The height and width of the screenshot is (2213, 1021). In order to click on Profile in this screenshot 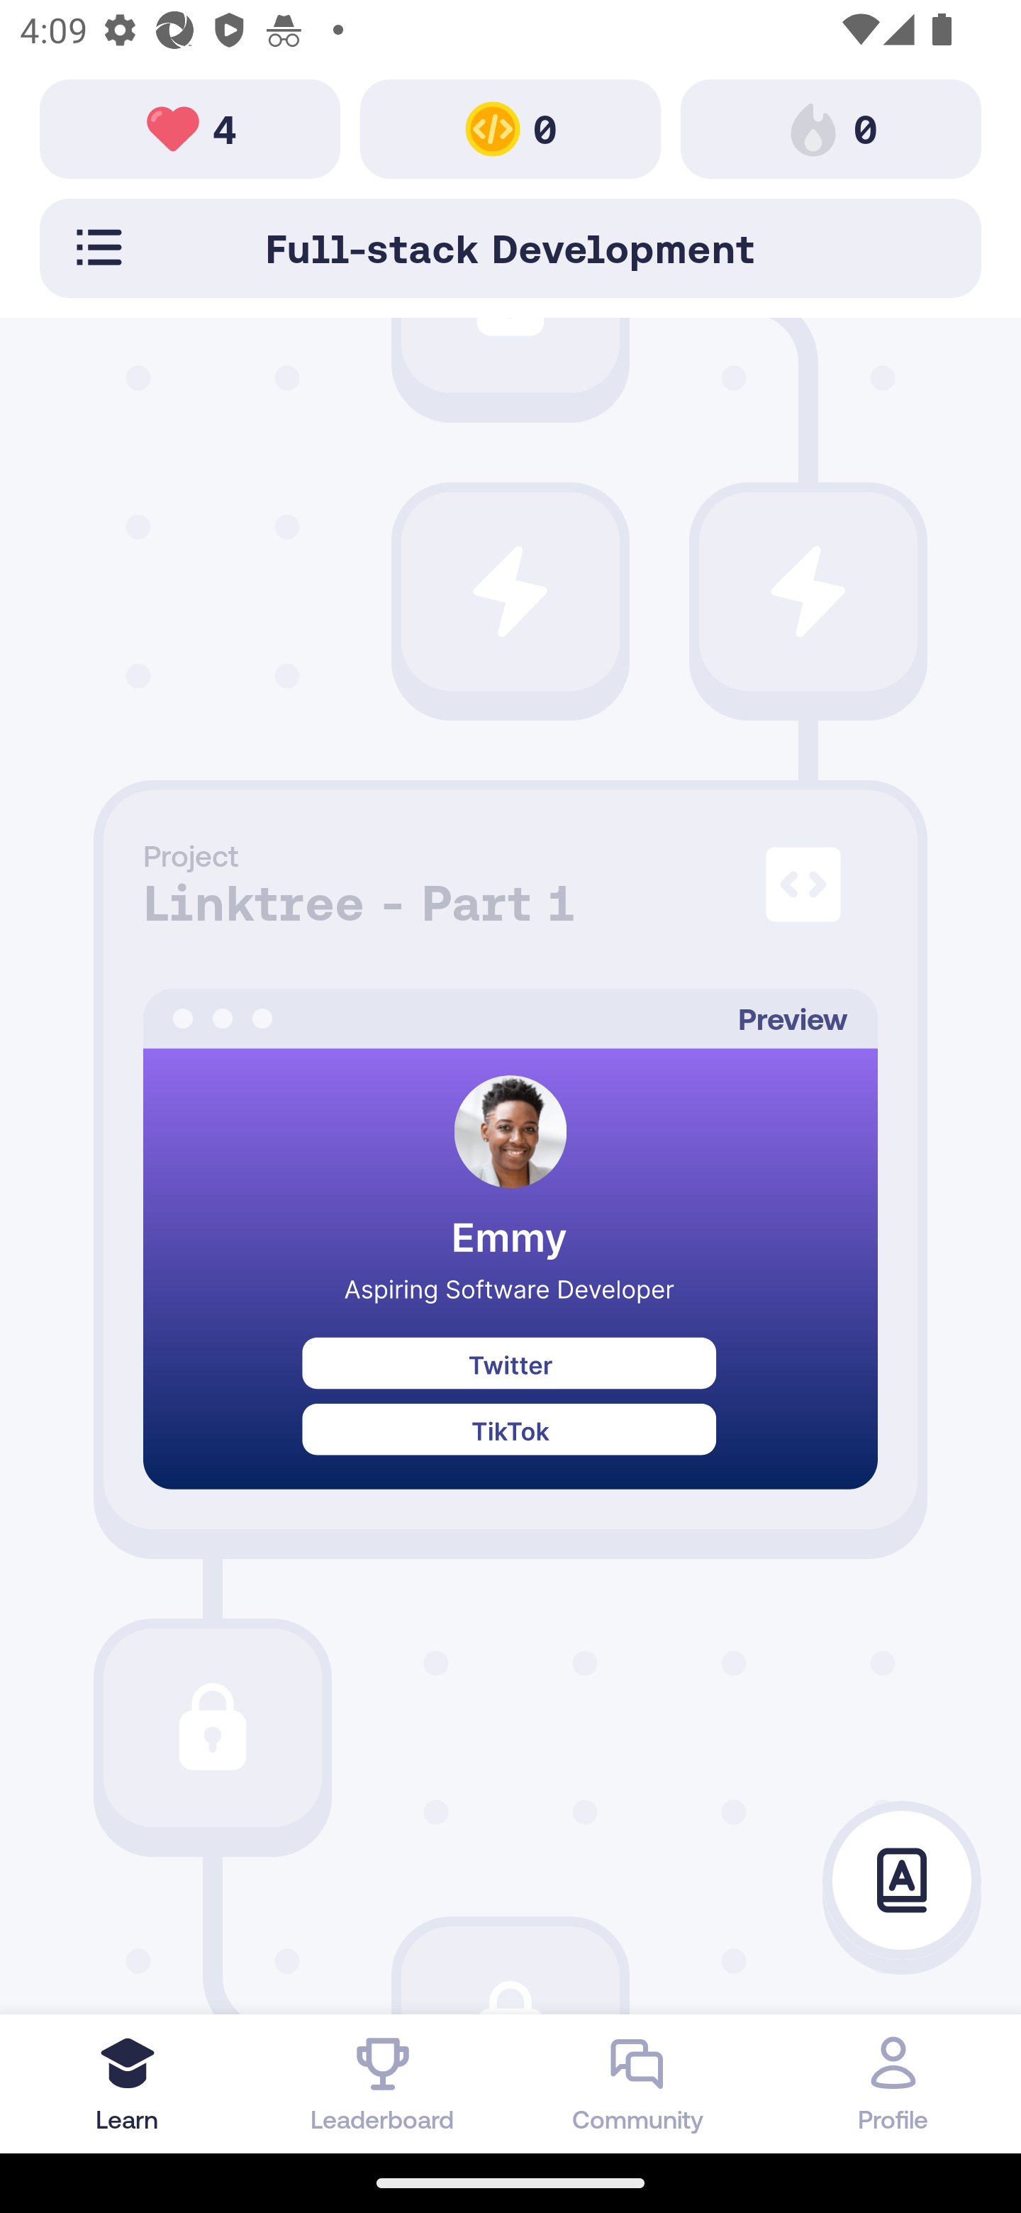, I will do `click(893, 2083)`.